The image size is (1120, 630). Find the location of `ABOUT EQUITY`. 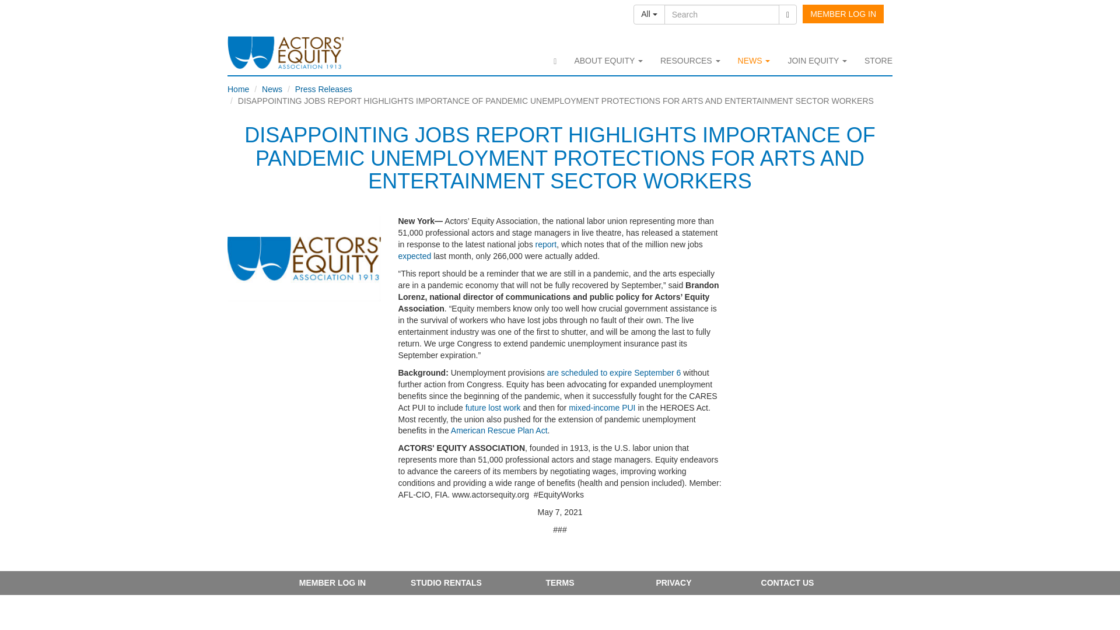

ABOUT EQUITY is located at coordinates (608, 60).